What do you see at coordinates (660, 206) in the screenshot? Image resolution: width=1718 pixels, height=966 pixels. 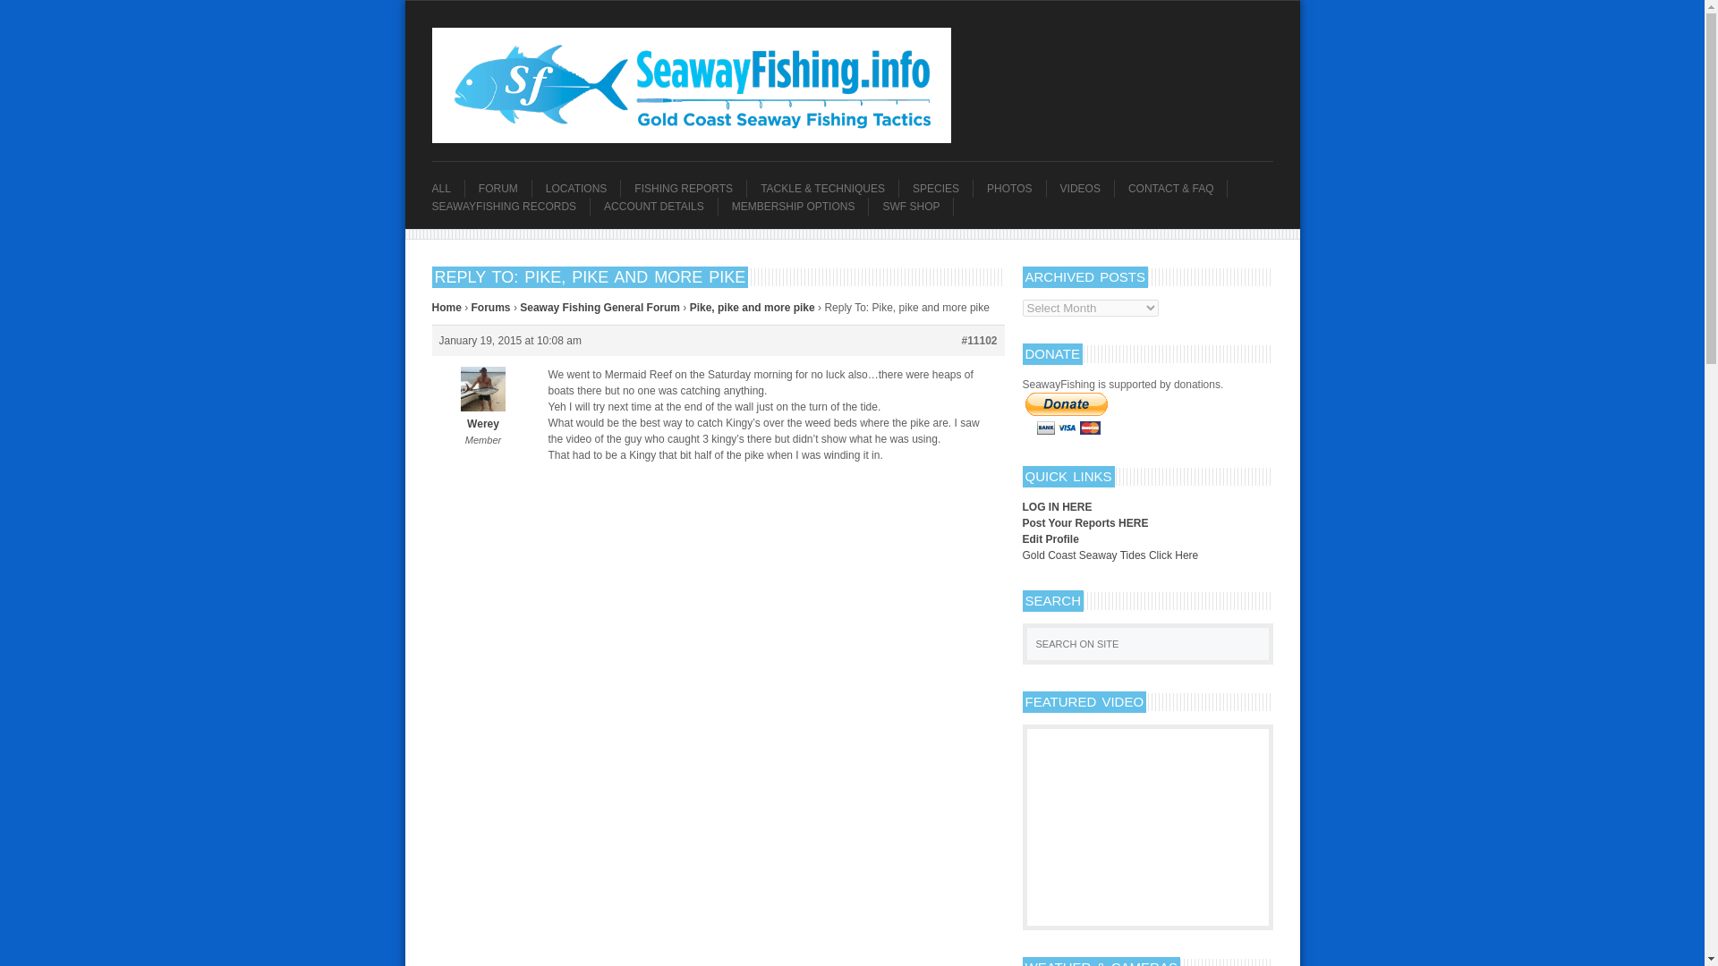 I see `ACCOUNT DETAILS` at bounding box center [660, 206].